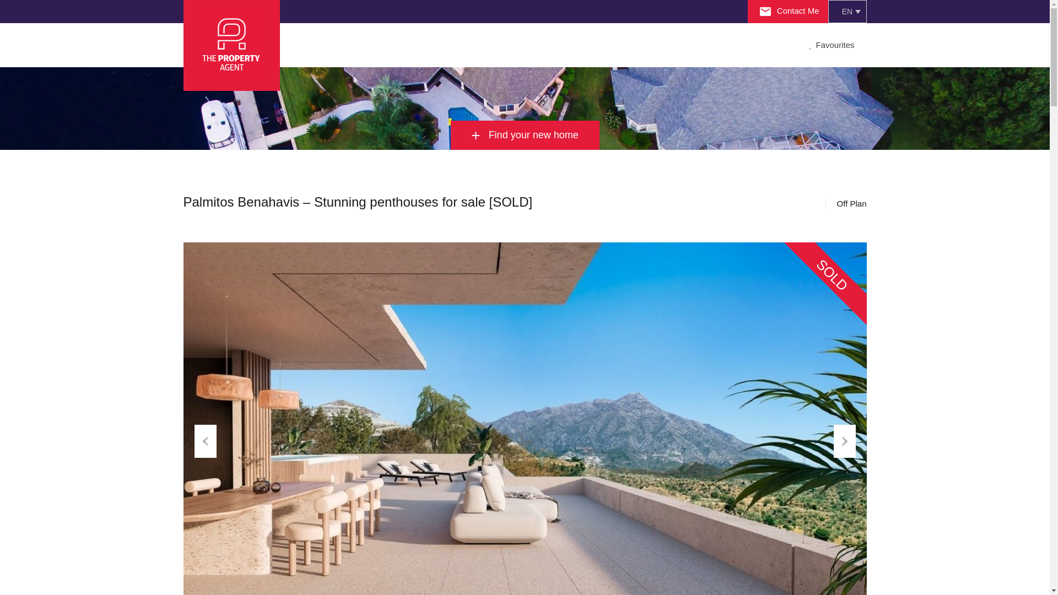 This screenshot has height=595, width=1058. What do you see at coordinates (441, 45) in the screenshot?
I see `Area Guides` at bounding box center [441, 45].